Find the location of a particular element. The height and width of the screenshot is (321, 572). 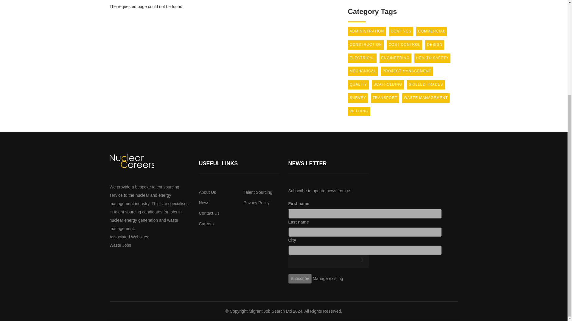

About Us is located at coordinates (207, 192).